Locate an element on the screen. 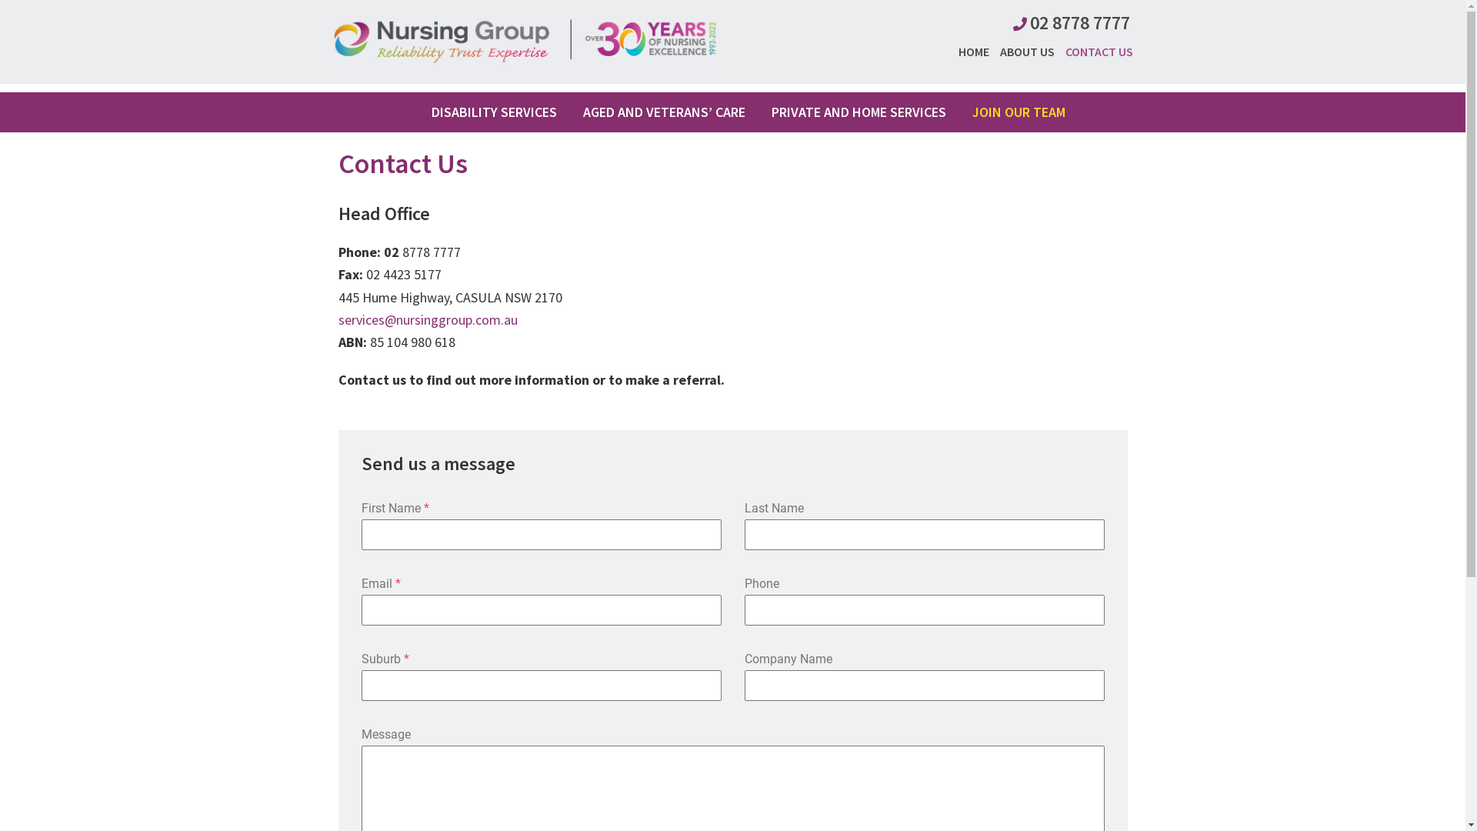  PRIVATE AND HOME SERVICES is located at coordinates (859, 112).